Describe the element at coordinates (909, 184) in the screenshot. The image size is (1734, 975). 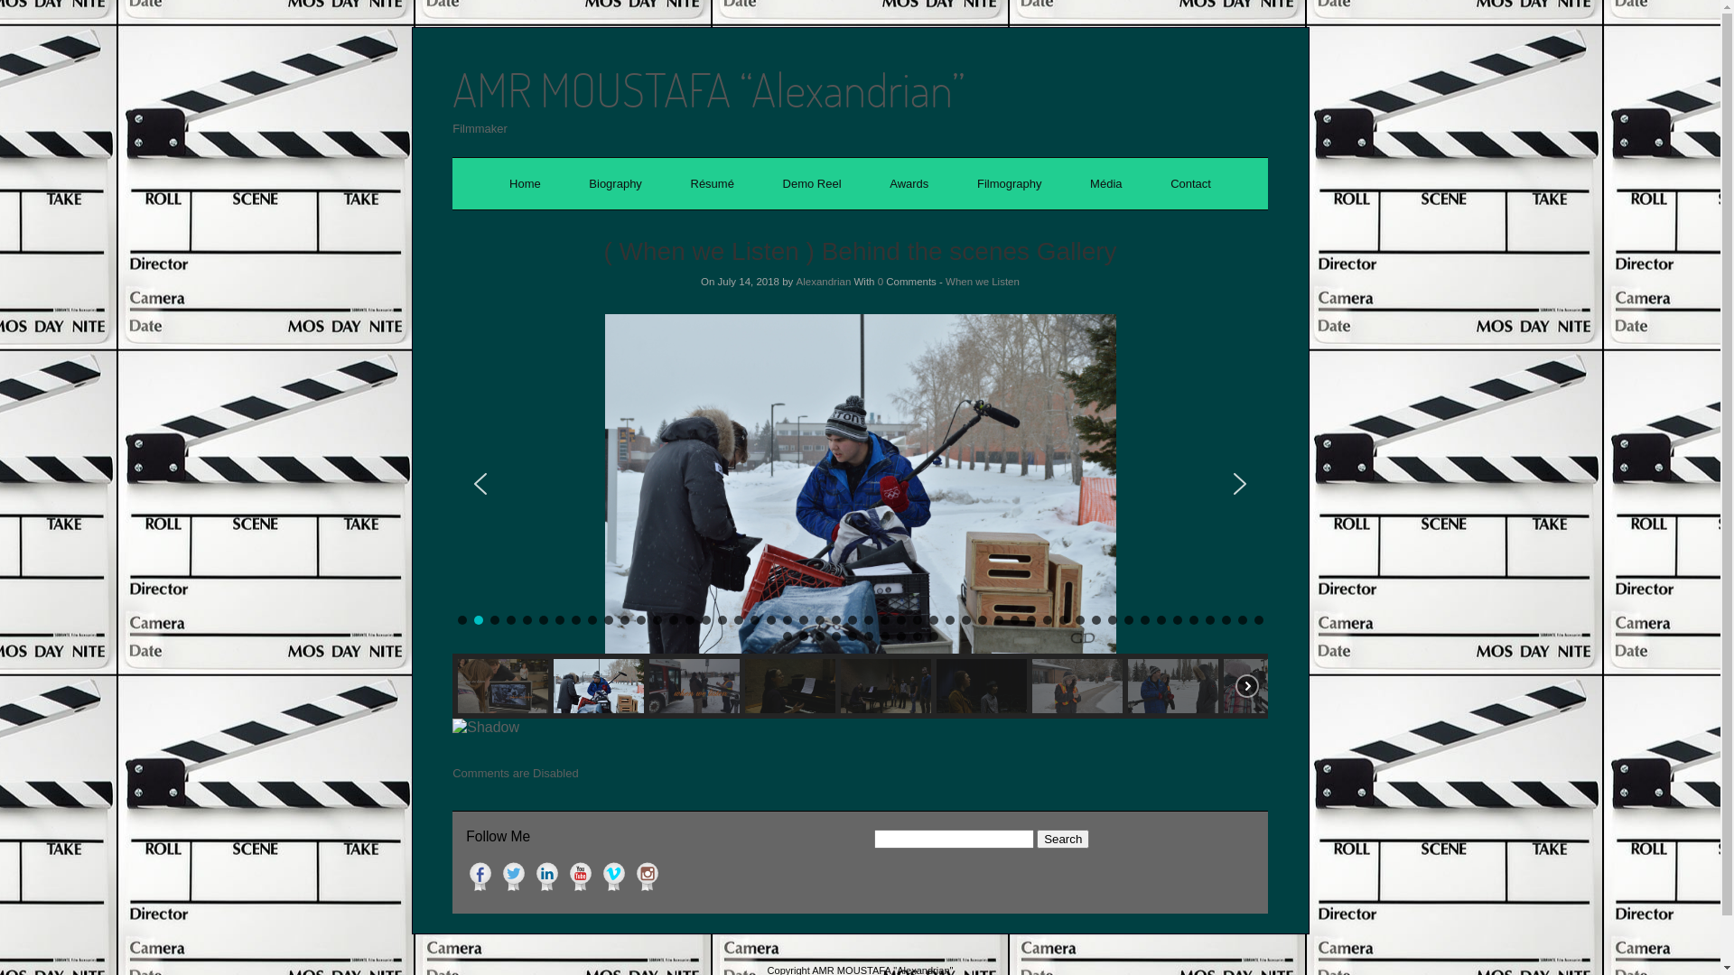
I see `Awards` at that location.